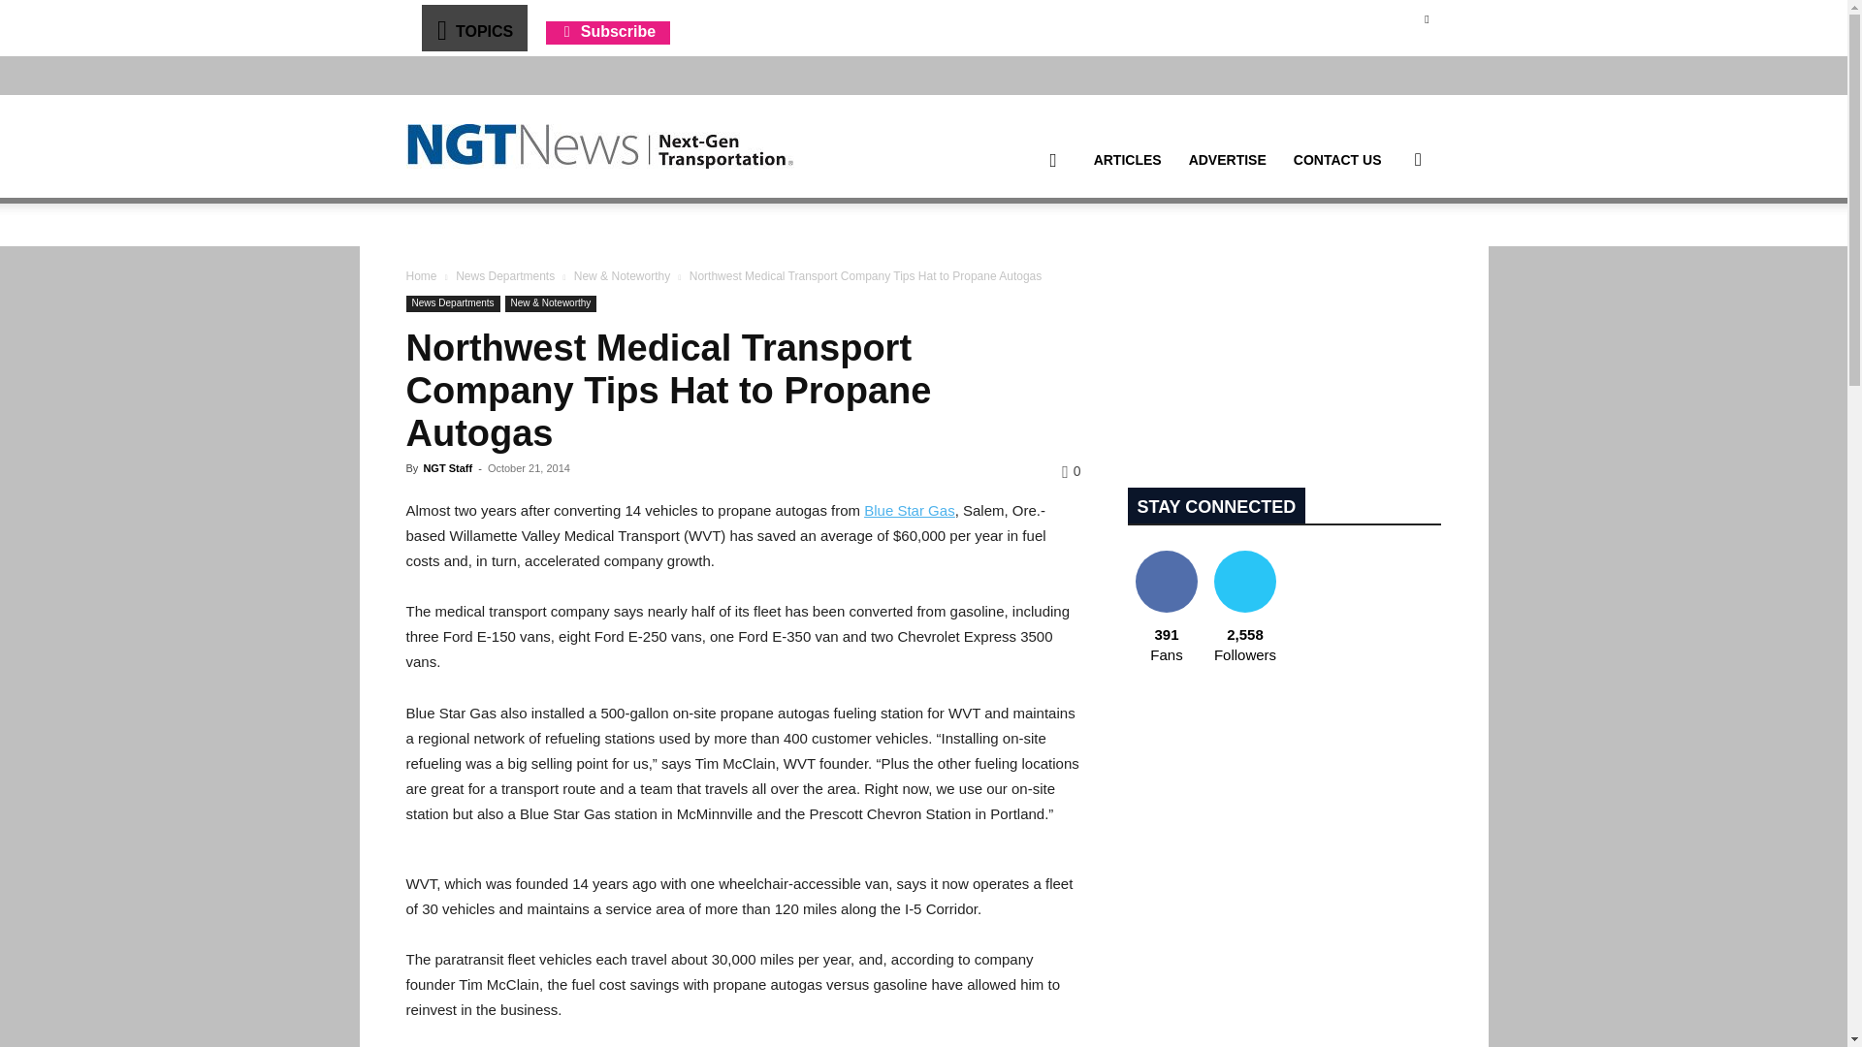 This screenshot has height=1047, width=1862. What do you see at coordinates (599, 146) in the screenshot?
I see `Alternative Fuel News, CNG News` at bounding box center [599, 146].